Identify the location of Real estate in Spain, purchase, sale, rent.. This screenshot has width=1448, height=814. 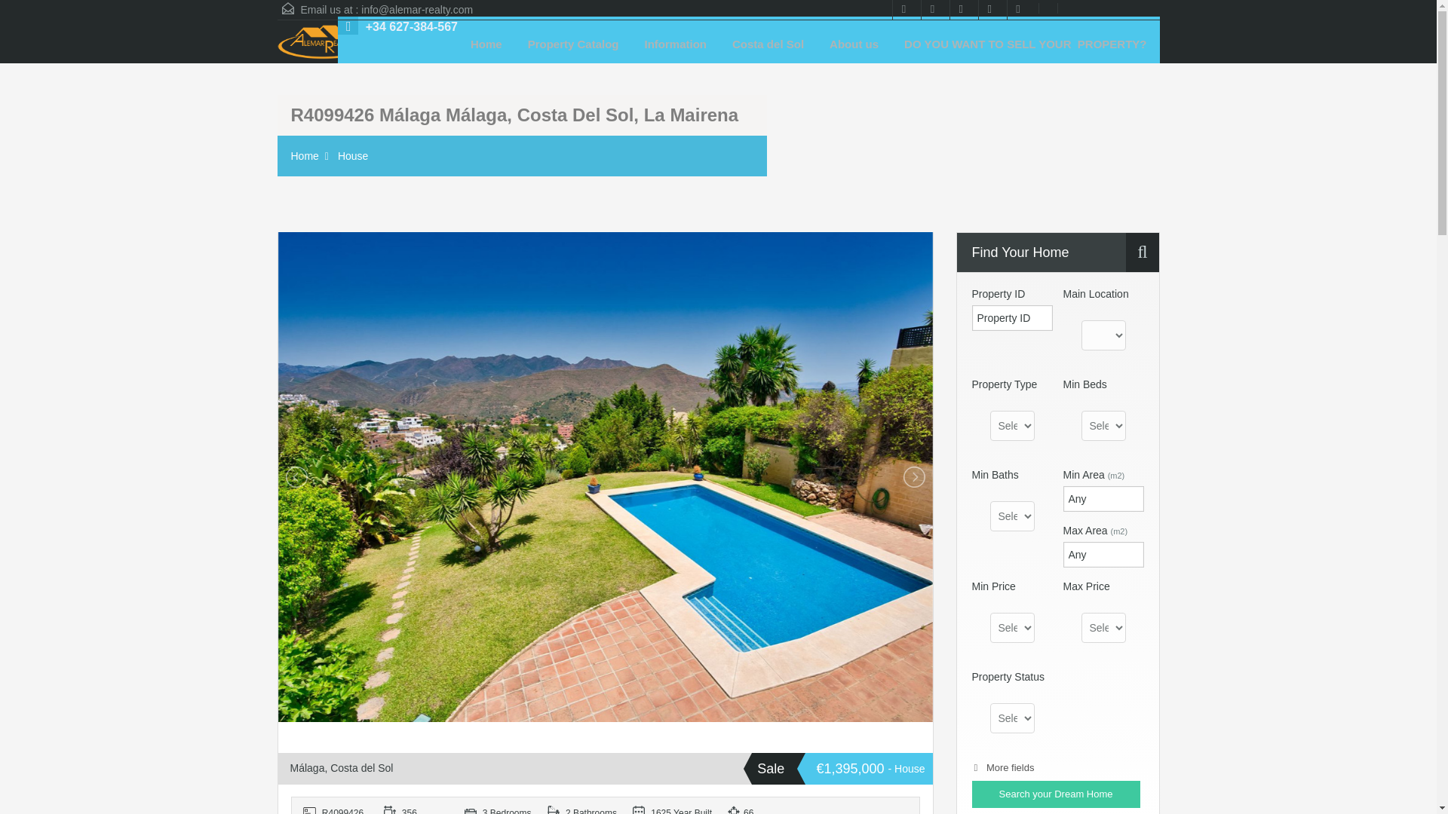
(323, 44).